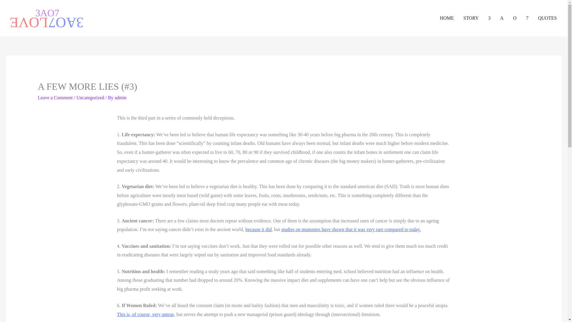 The image size is (572, 322). Describe the element at coordinates (145, 314) in the screenshot. I see `This is, of course, very untrue` at that location.